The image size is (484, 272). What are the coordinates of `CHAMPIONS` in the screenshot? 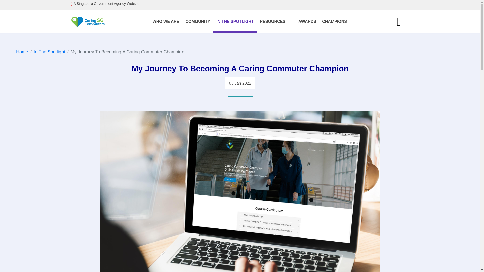 It's located at (334, 21).